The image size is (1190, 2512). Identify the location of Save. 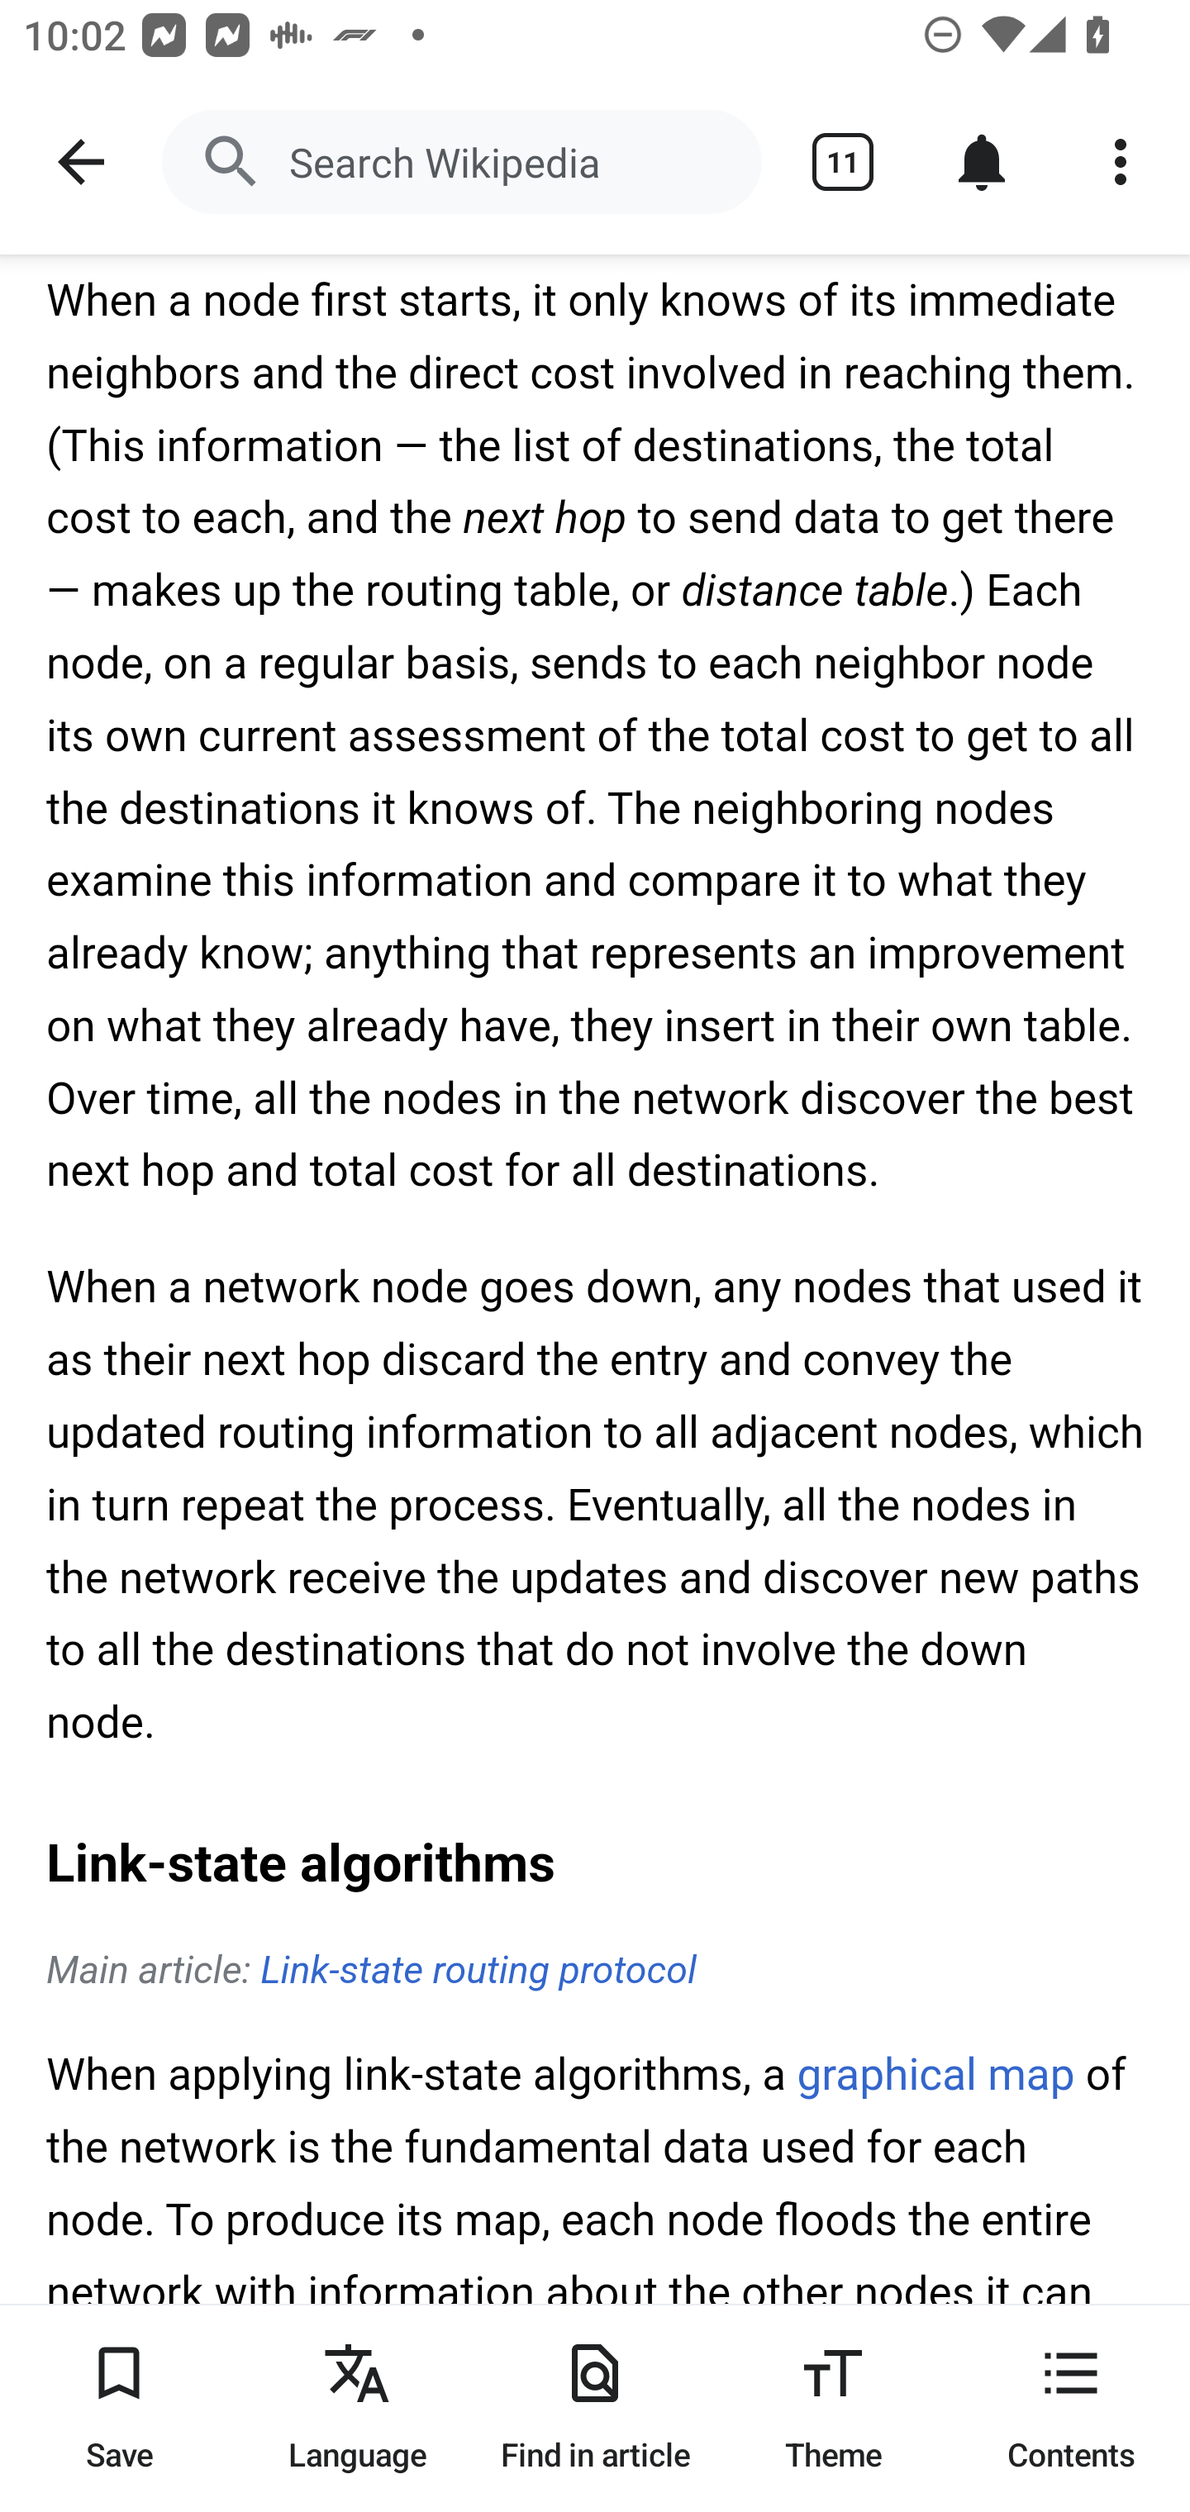
(119, 2408).